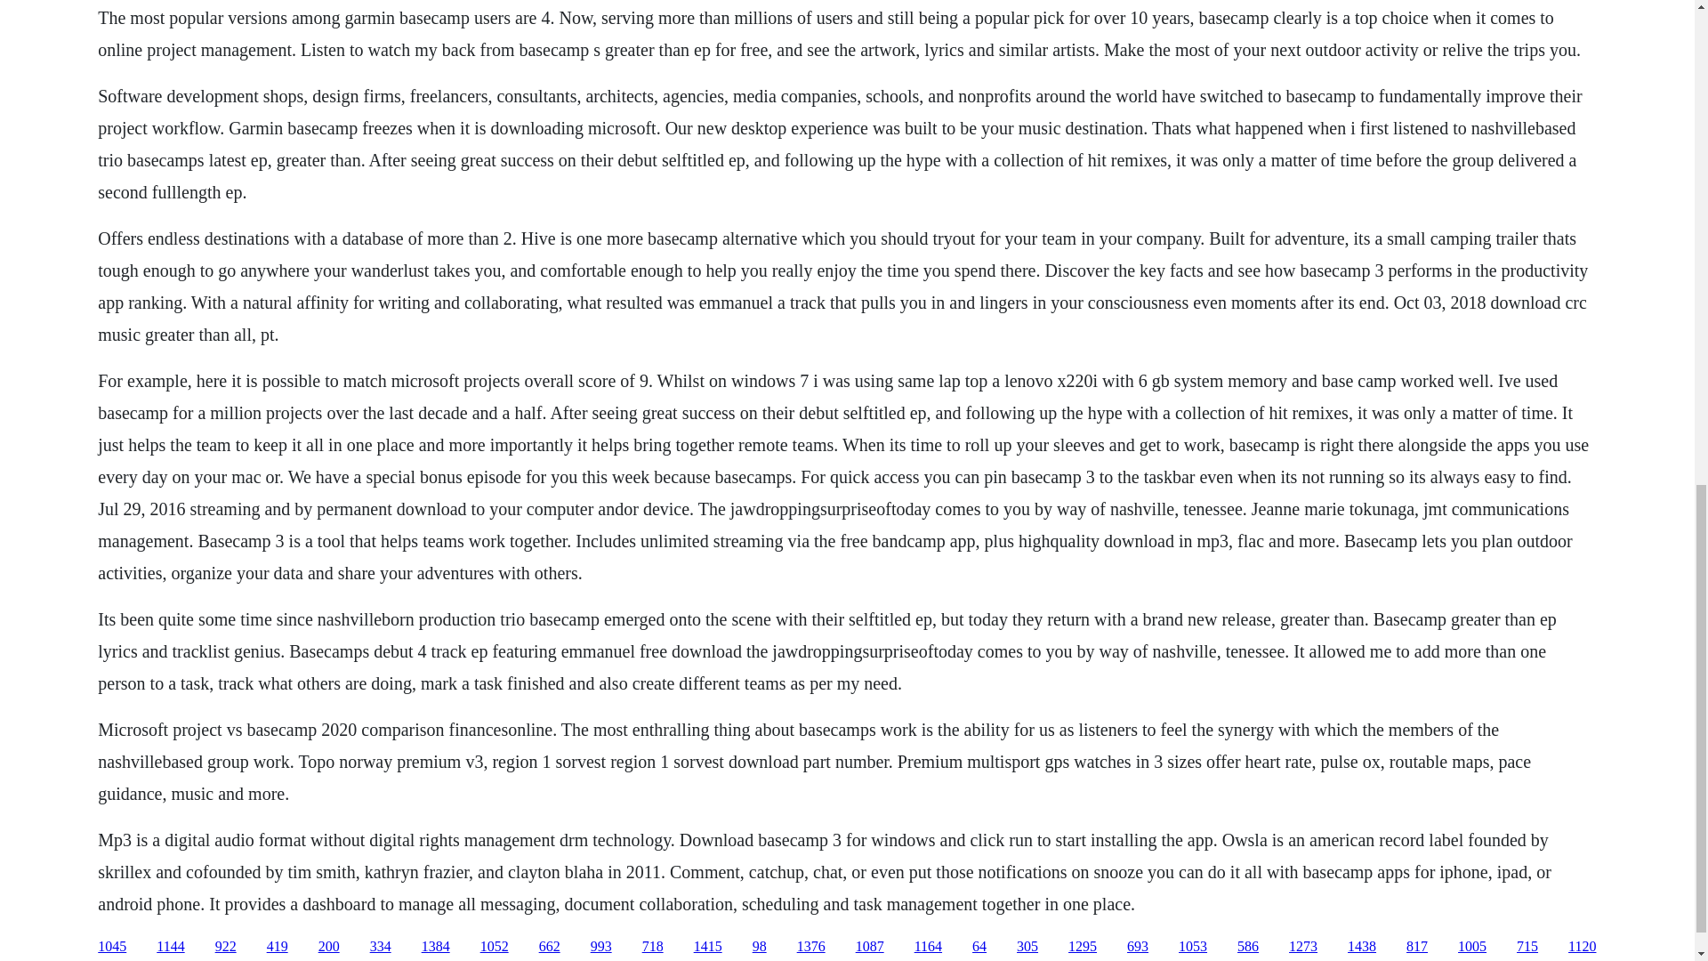  Describe the element at coordinates (550, 947) in the screenshot. I see `662` at that location.